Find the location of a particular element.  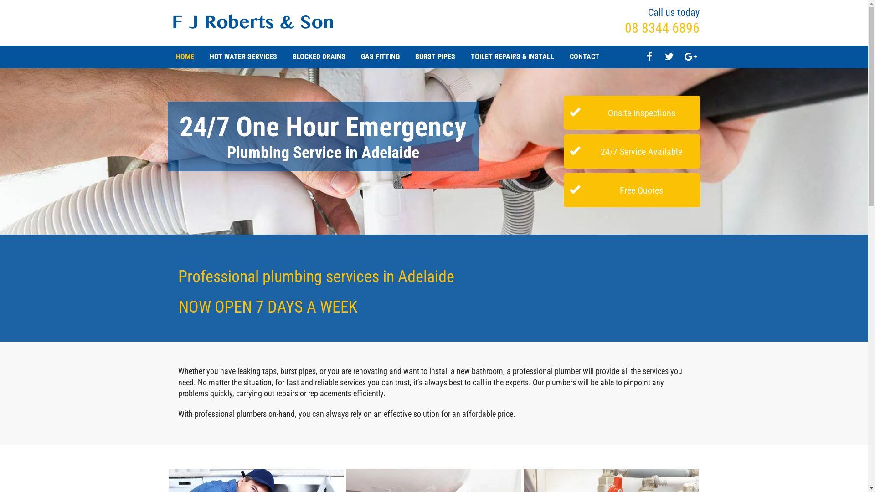

BURST PIPES is located at coordinates (435, 57).